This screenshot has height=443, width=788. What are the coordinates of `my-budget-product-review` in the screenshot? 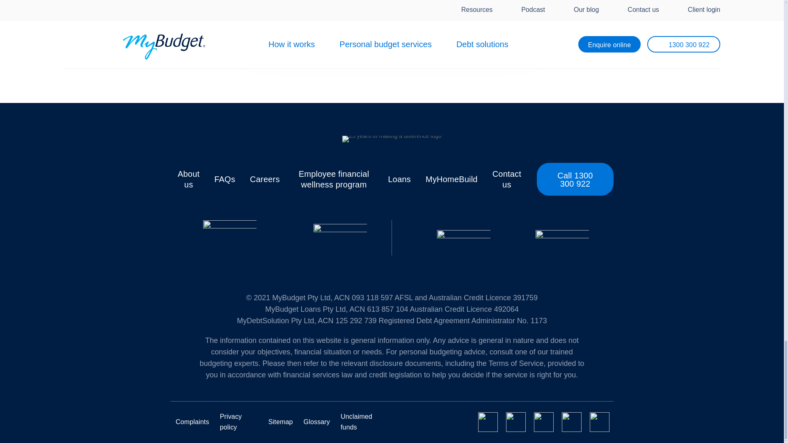 It's located at (229, 238).